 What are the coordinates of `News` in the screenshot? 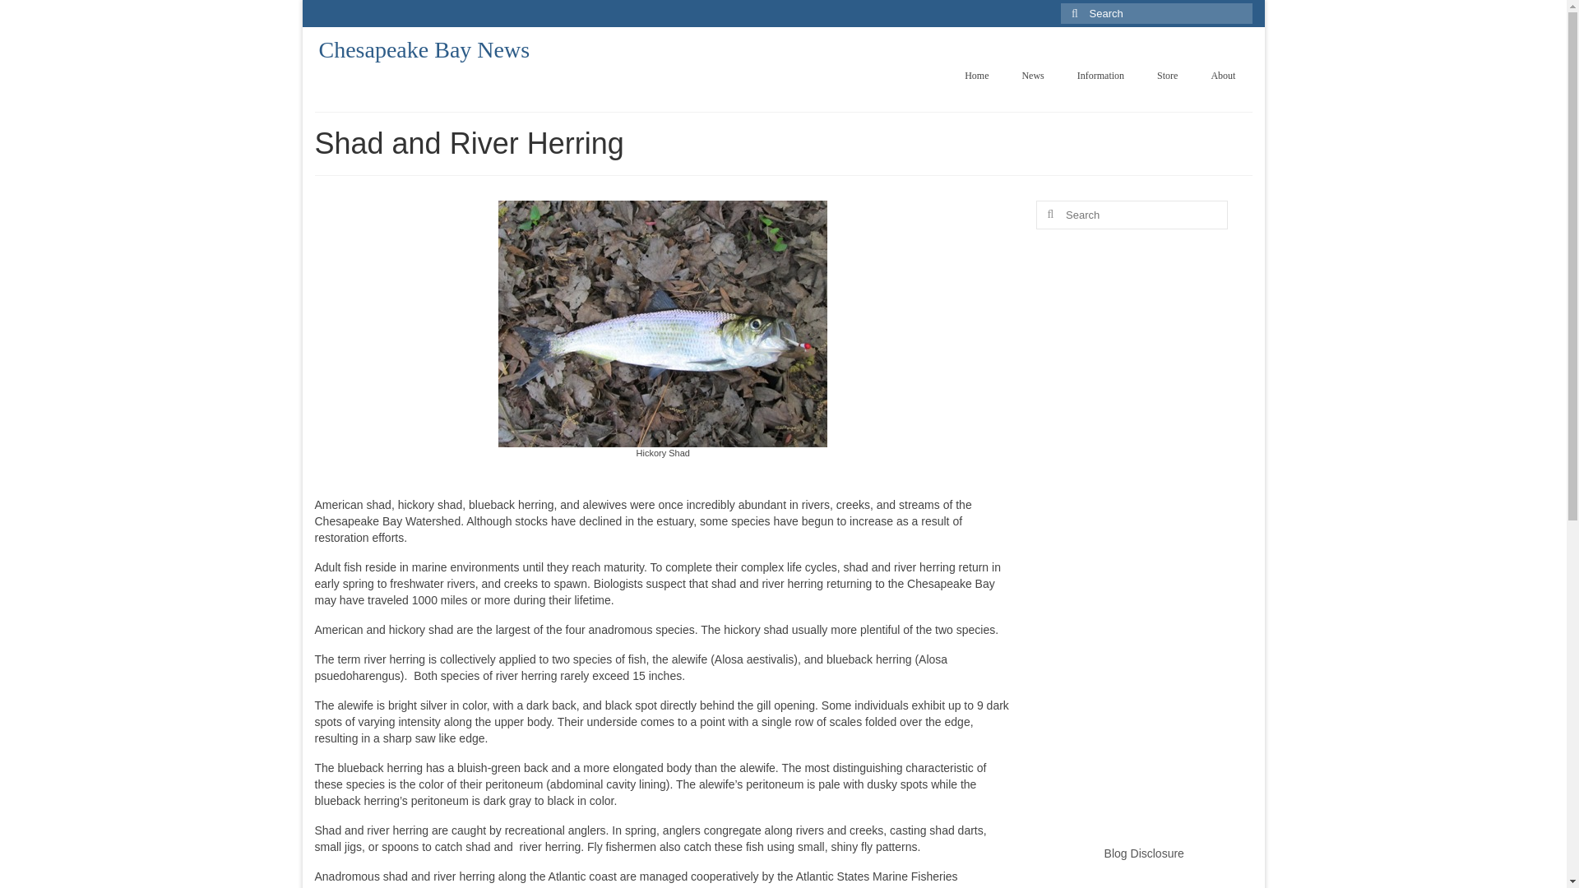 It's located at (1031, 76).